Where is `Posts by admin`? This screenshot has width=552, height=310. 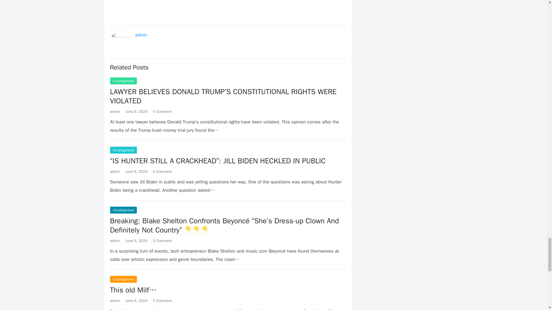 Posts by admin is located at coordinates (115, 171).